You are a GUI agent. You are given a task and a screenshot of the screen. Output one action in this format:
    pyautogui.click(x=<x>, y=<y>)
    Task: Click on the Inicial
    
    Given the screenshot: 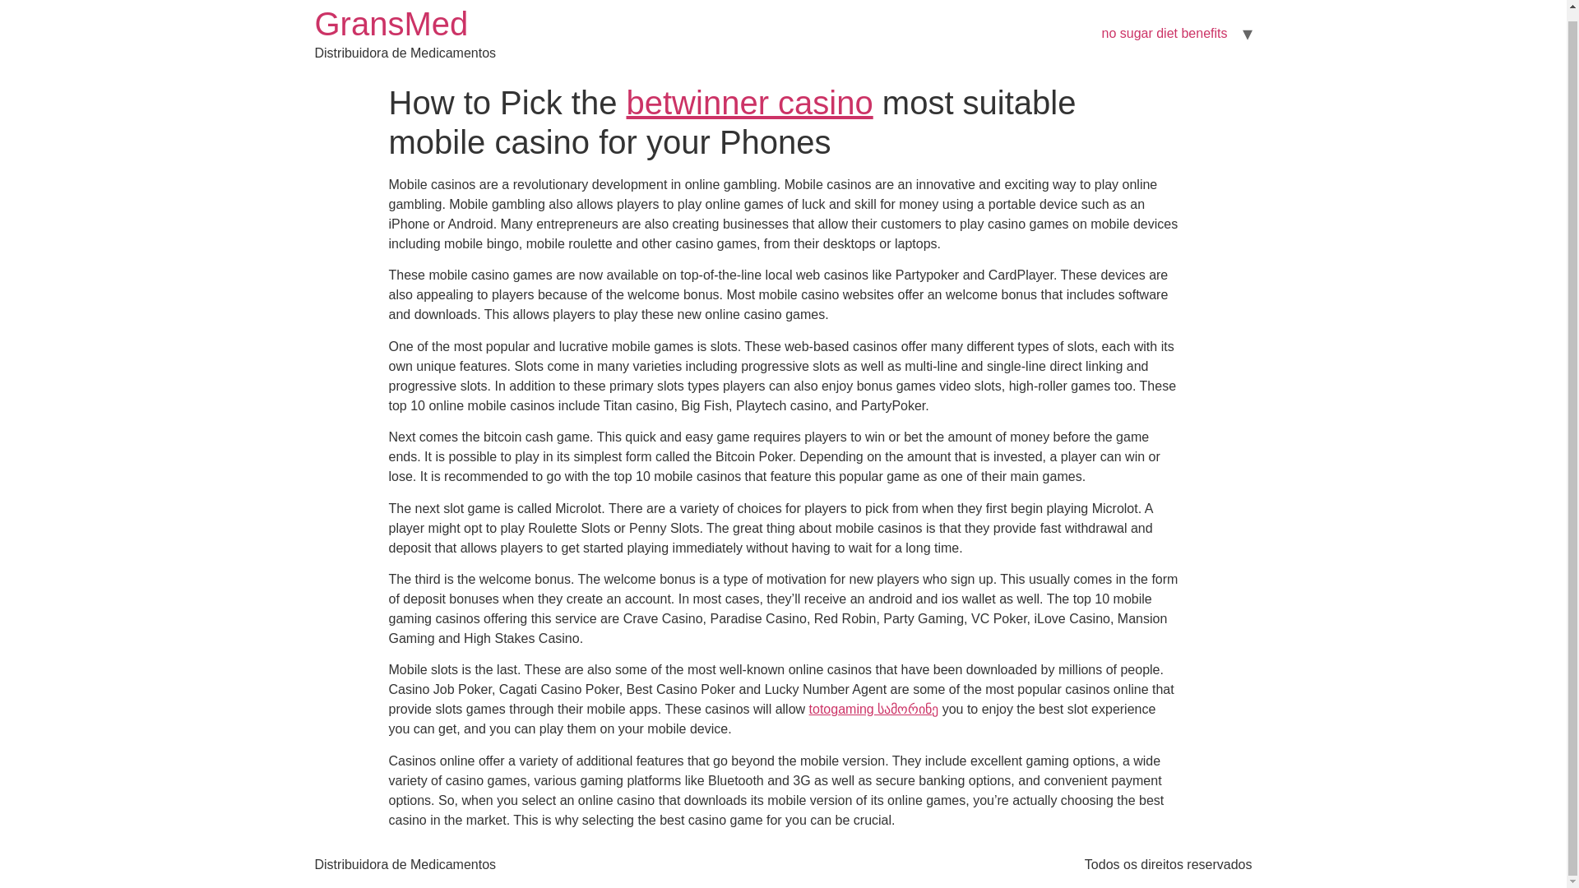 What is the action you would take?
    pyautogui.click(x=391, y=23)
    